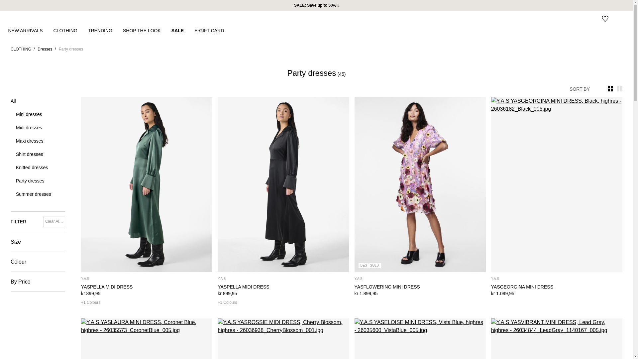 This screenshot has width=638, height=359. Describe the element at coordinates (605, 18) in the screenshot. I see `Wishlist` at that location.